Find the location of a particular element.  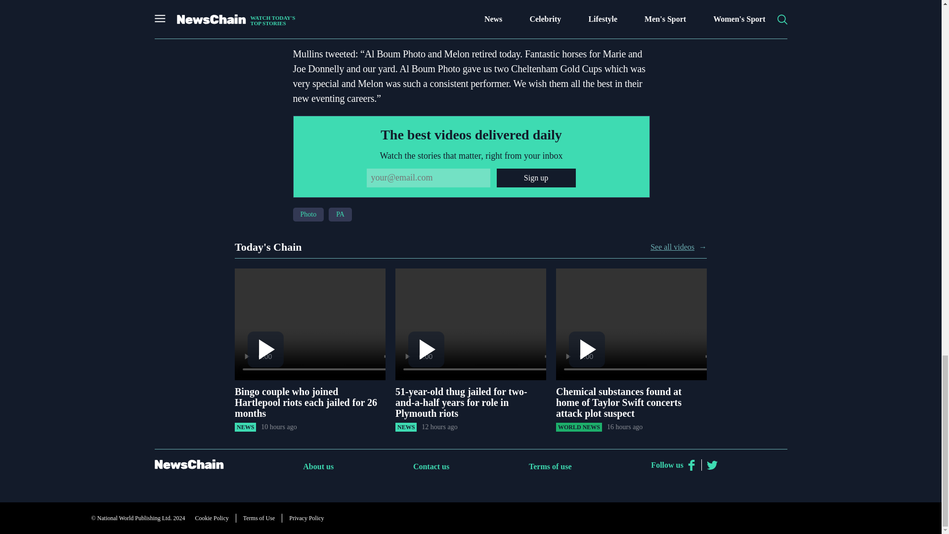

Photo is located at coordinates (307, 215).